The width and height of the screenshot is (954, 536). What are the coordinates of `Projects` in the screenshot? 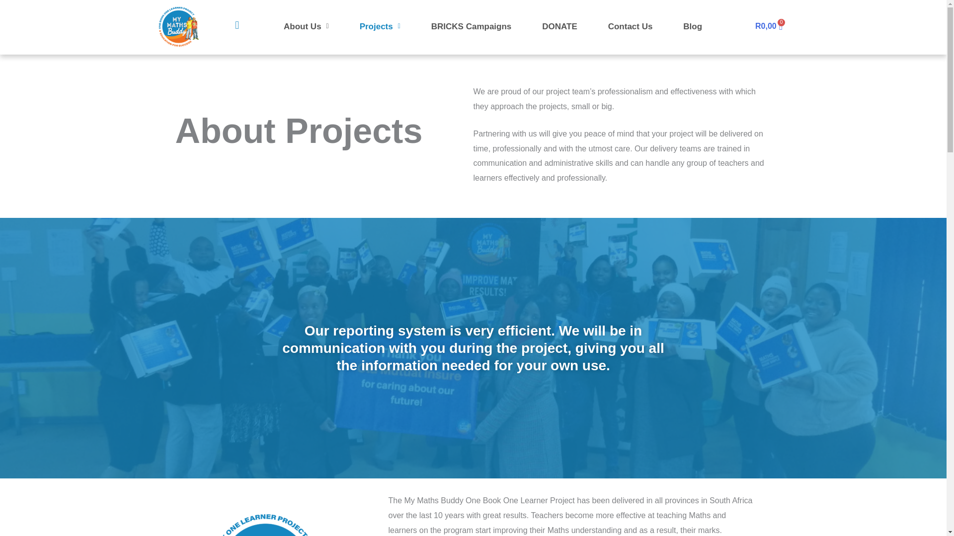 It's located at (380, 26).